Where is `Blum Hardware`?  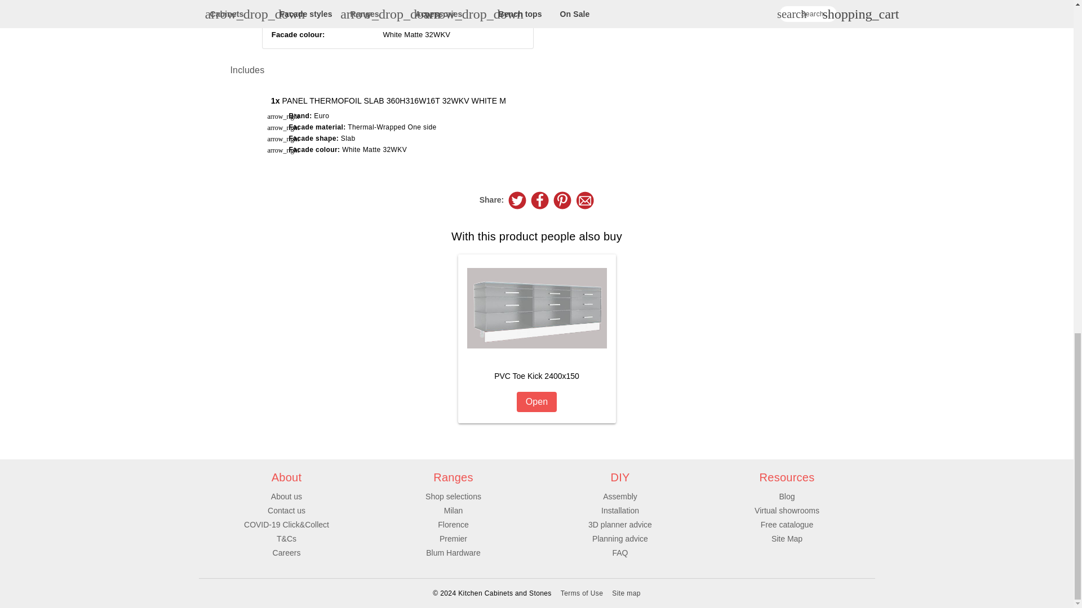 Blum Hardware is located at coordinates (540, 200).